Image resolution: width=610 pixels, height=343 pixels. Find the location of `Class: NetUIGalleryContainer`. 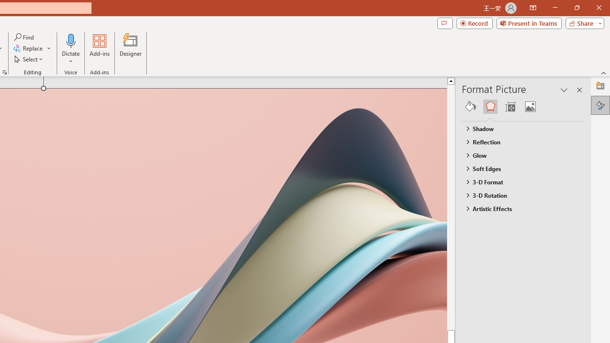

Class: NetUIGalleryContainer is located at coordinates (523, 107).